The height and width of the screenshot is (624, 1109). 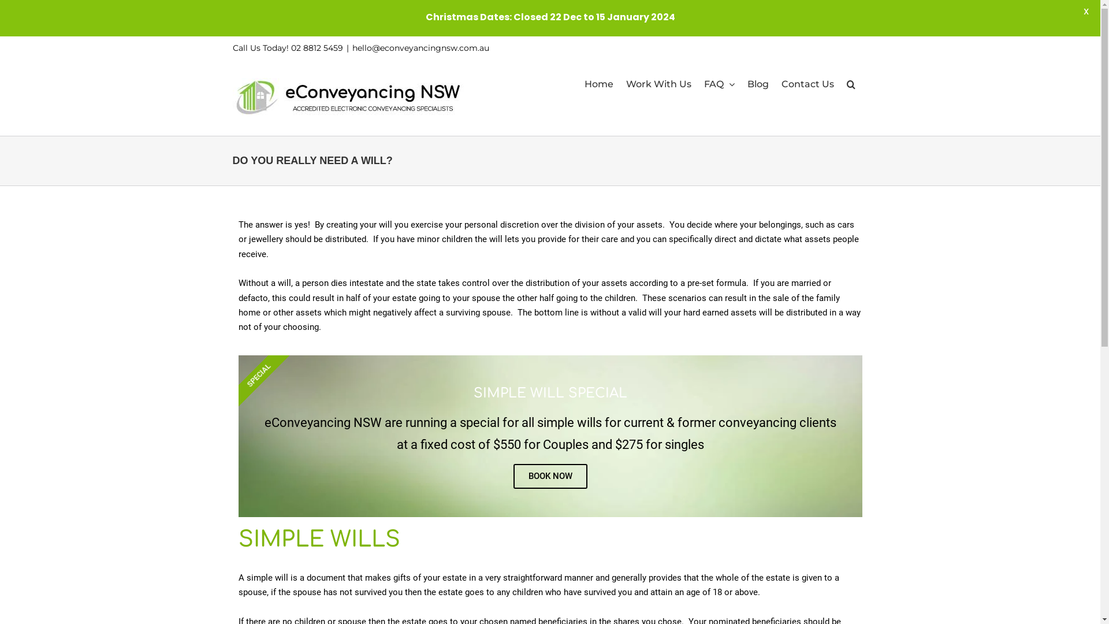 I want to click on Home, so click(x=599, y=84).